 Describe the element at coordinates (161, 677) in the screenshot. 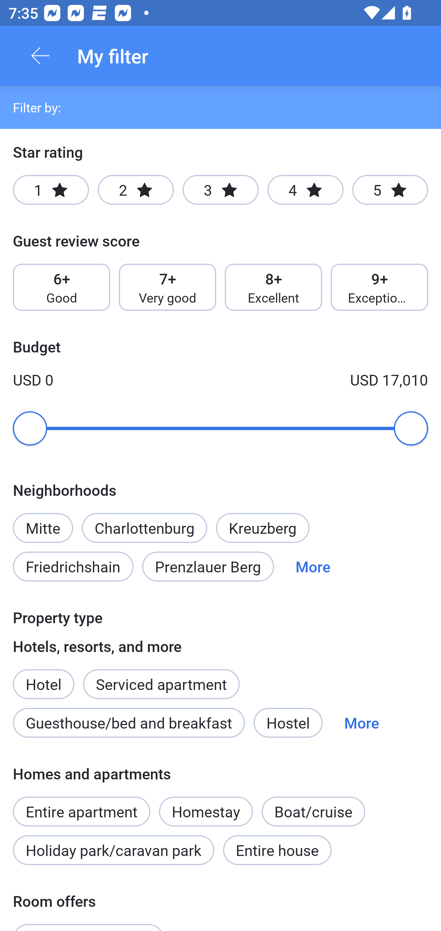

I see `Serviced apartment` at that location.